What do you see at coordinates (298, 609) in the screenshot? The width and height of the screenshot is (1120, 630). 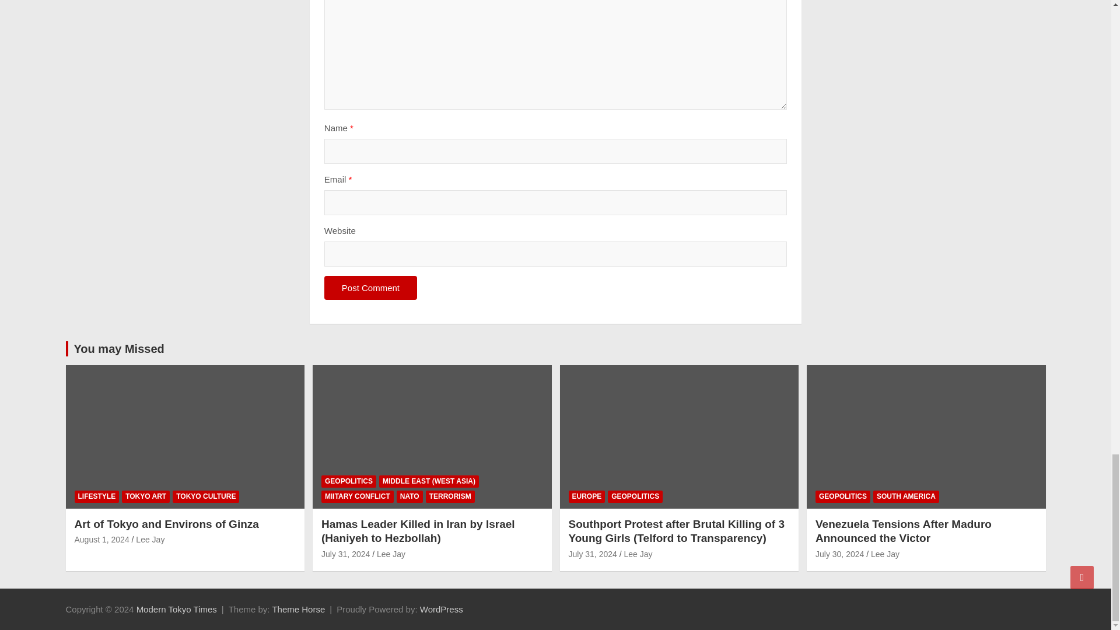 I see `Theme Horse` at bounding box center [298, 609].